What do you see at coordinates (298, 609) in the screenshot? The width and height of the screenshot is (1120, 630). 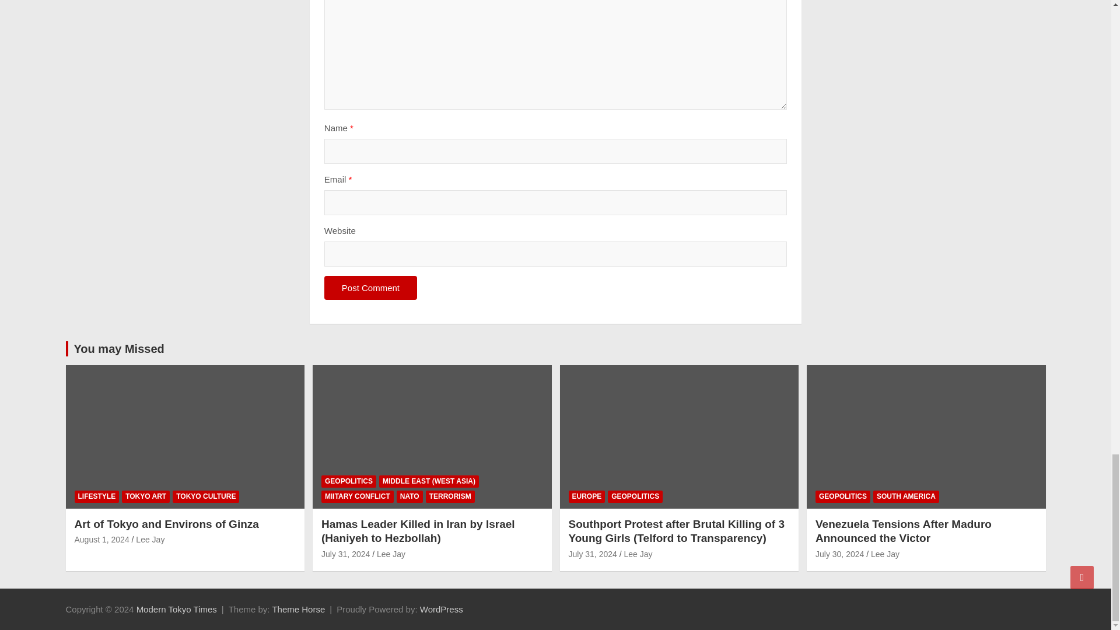 I see `Theme Horse` at bounding box center [298, 609].